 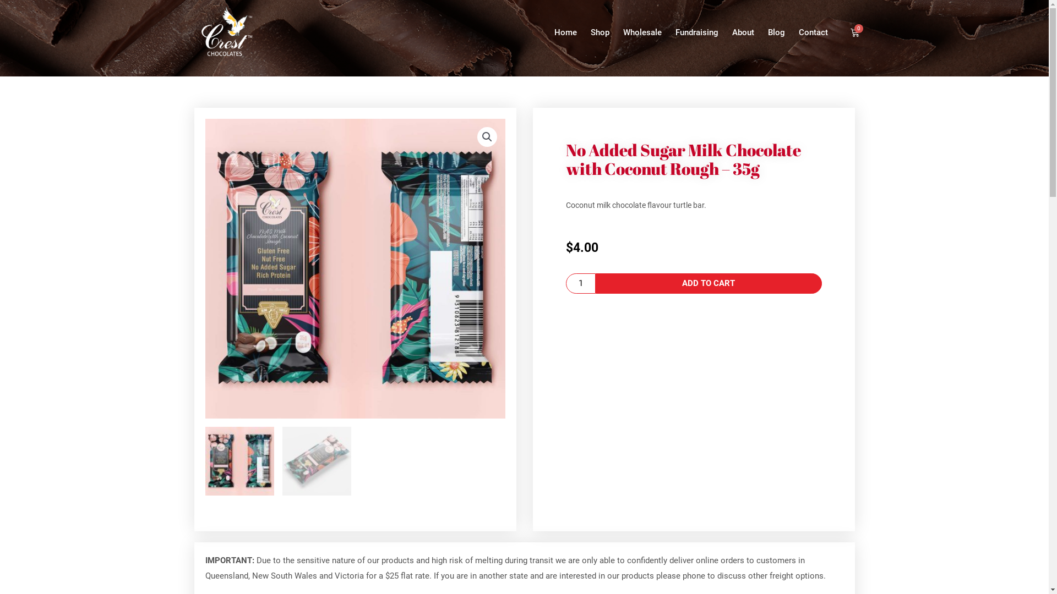 What do you see at coordinates (565, 32) in the screenshot?
I see `Home` at bounding box center [565, 32].